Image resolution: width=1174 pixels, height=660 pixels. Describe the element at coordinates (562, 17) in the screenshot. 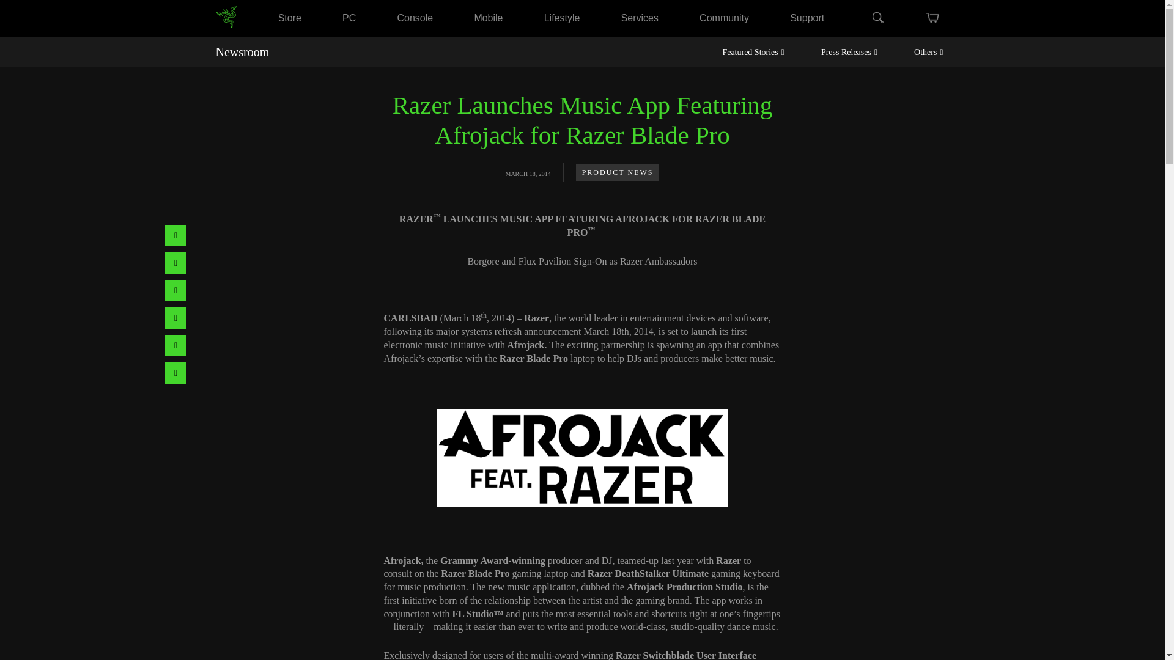

I see `Lifestyle` at that location.